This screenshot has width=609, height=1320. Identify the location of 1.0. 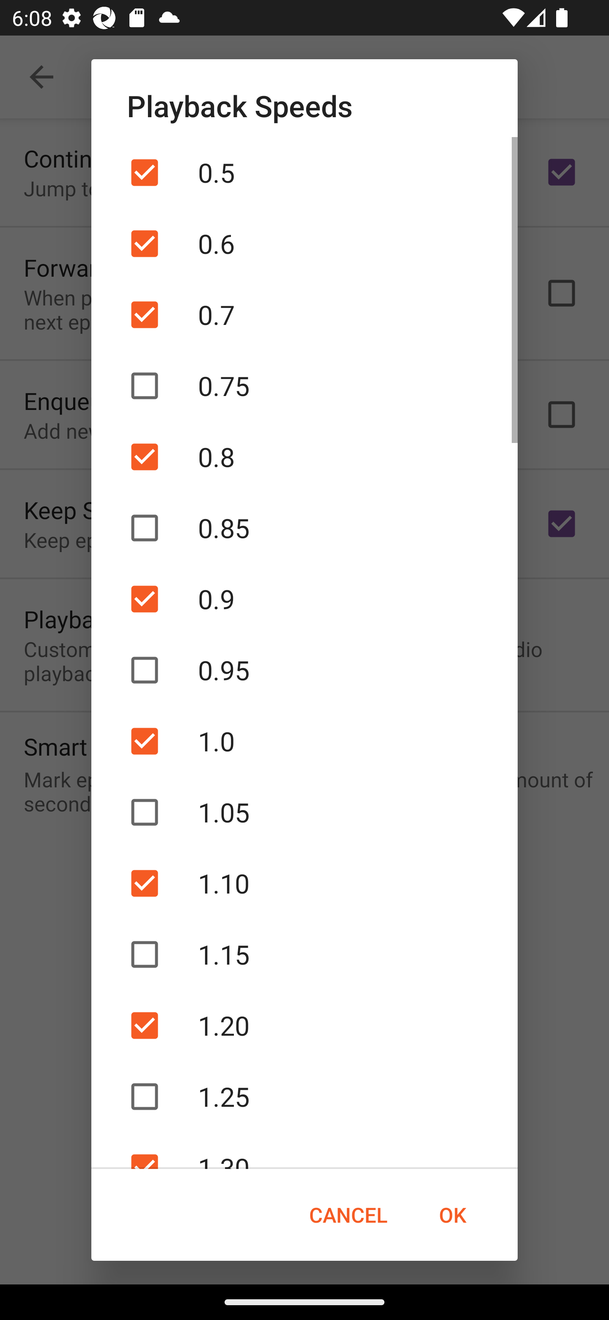
(304, 741).